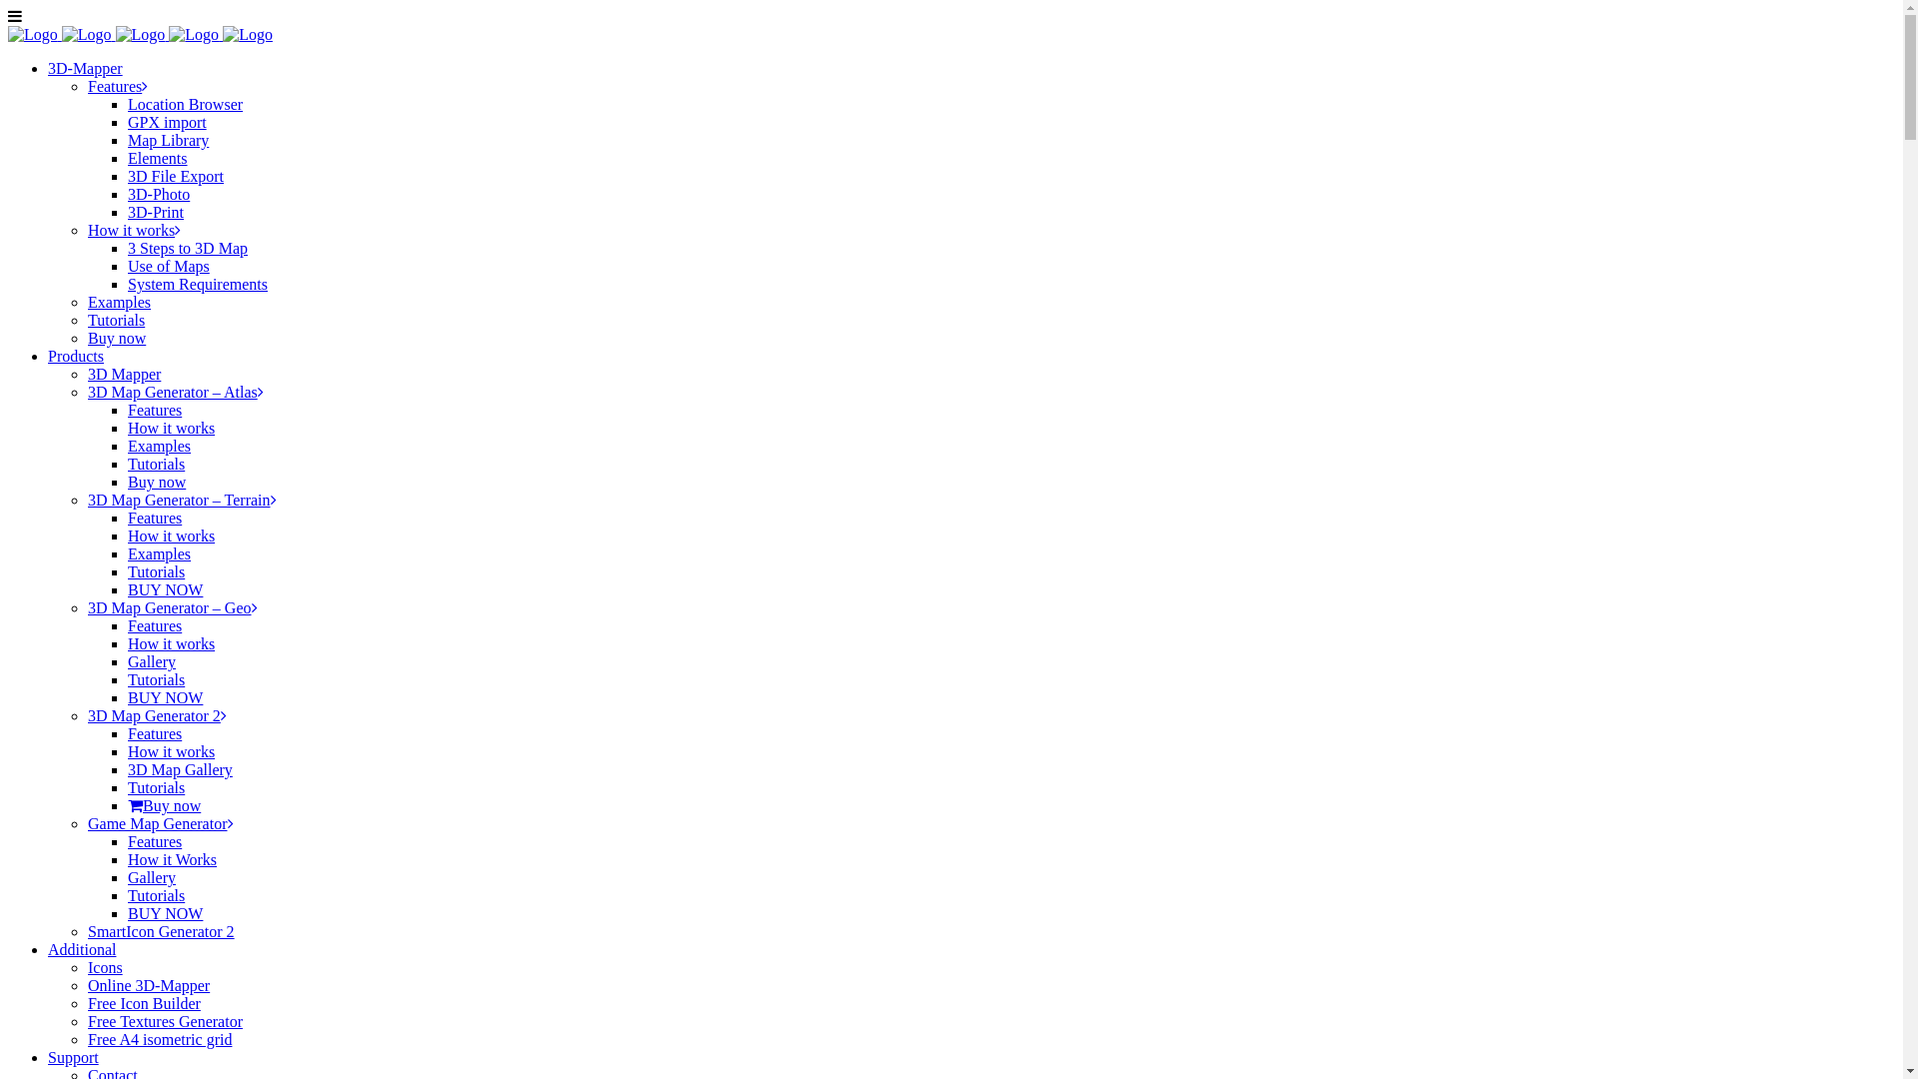 The width and height of the screenshot is (1918, 1079). Describe the element at coordinates (176, 176) in the screenshot. I see `3D File Export` at that location.